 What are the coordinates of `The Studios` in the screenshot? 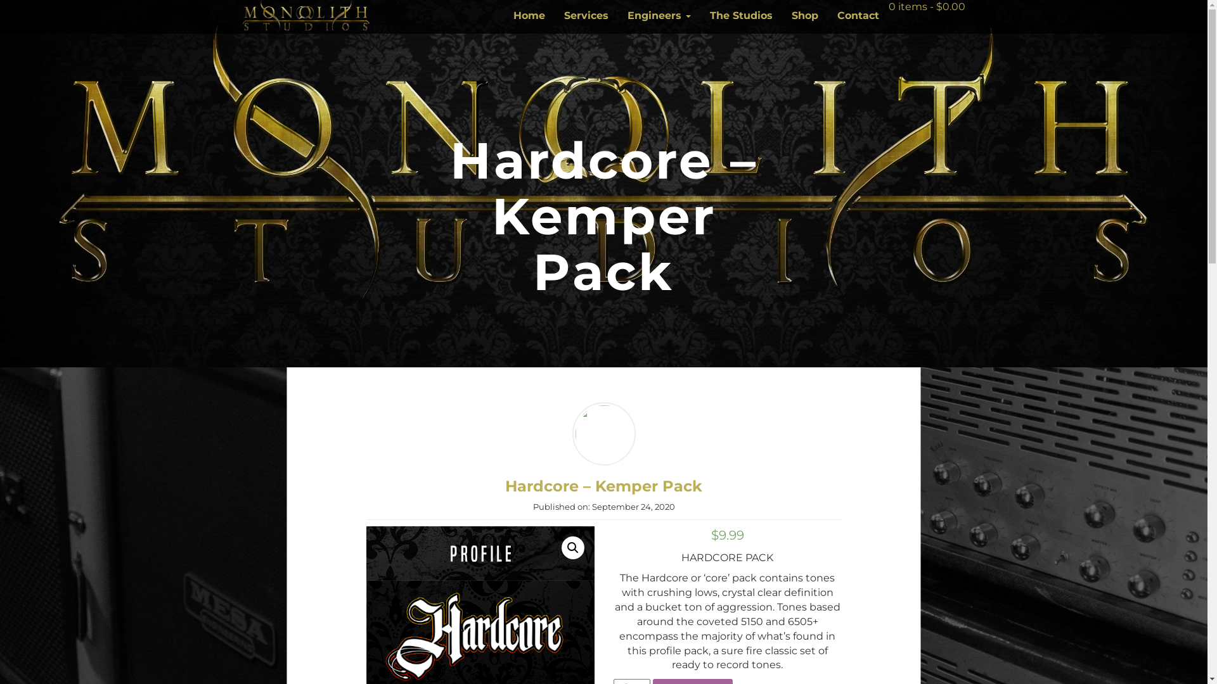 It's located at (740, 16).